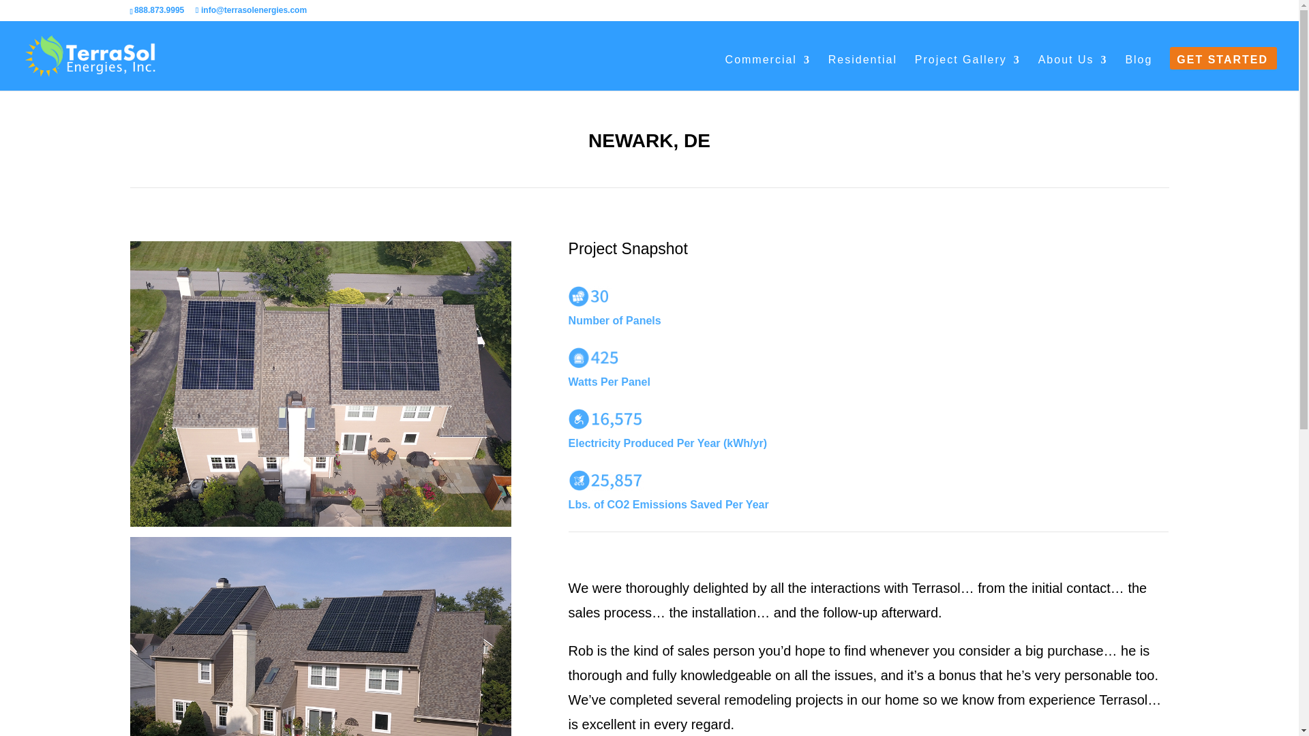 The height and width of the screenshot is (736, 1309). What do you see at coordinates (862, 72) in the screenshot?
I see `Residential` at bounding box center [862, 72].